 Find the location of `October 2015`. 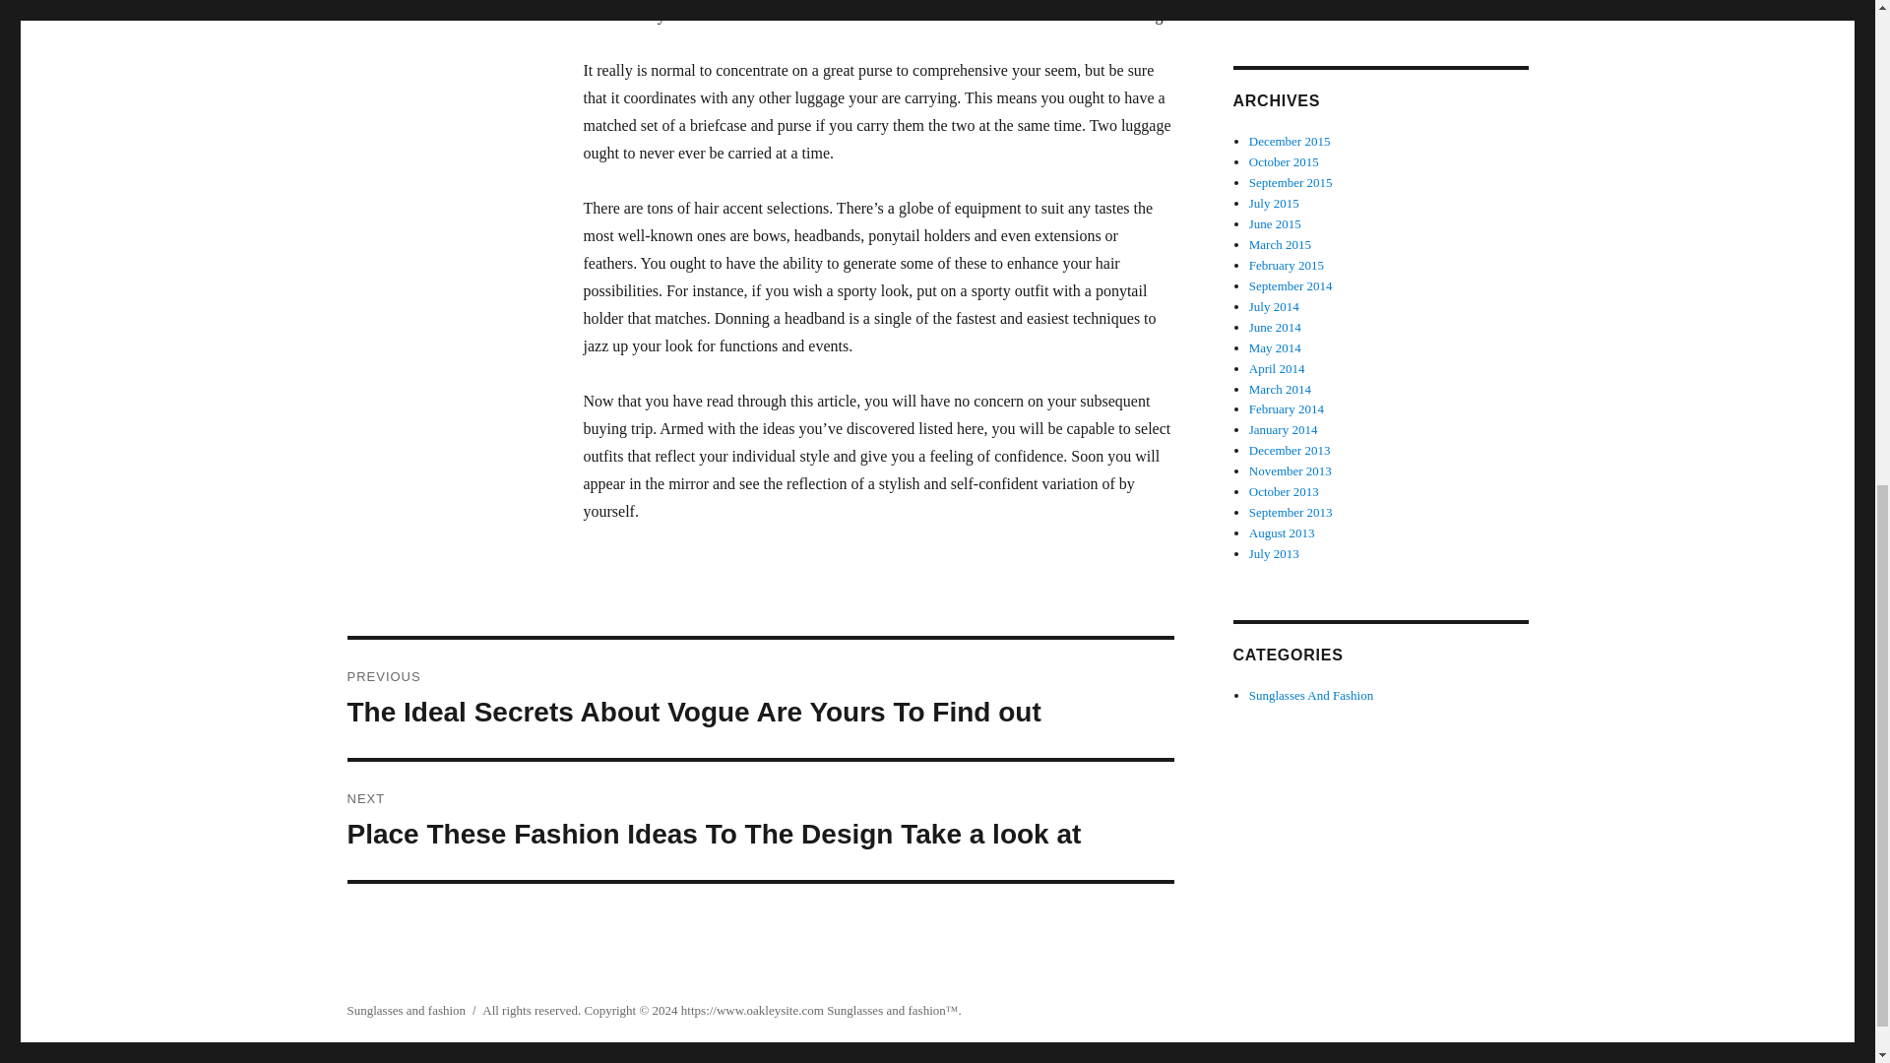

October 2015 is located at coordinates (1284, 161).